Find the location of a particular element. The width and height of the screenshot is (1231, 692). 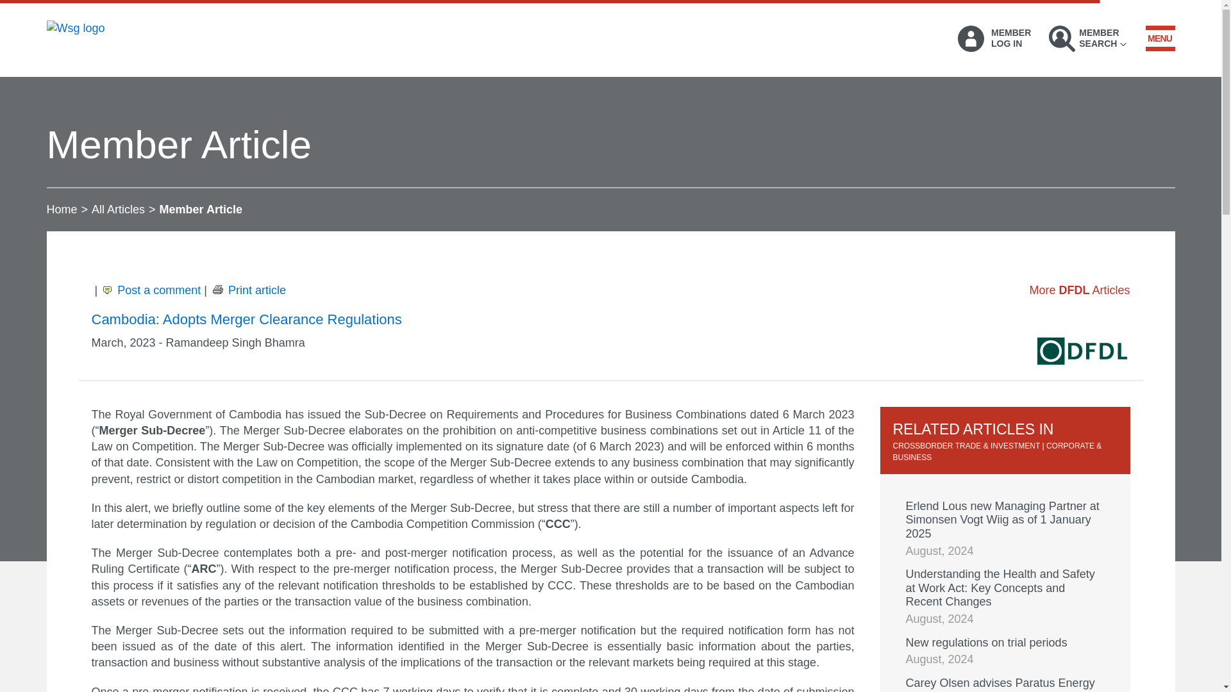

Home is located at coordinates (62, 209).